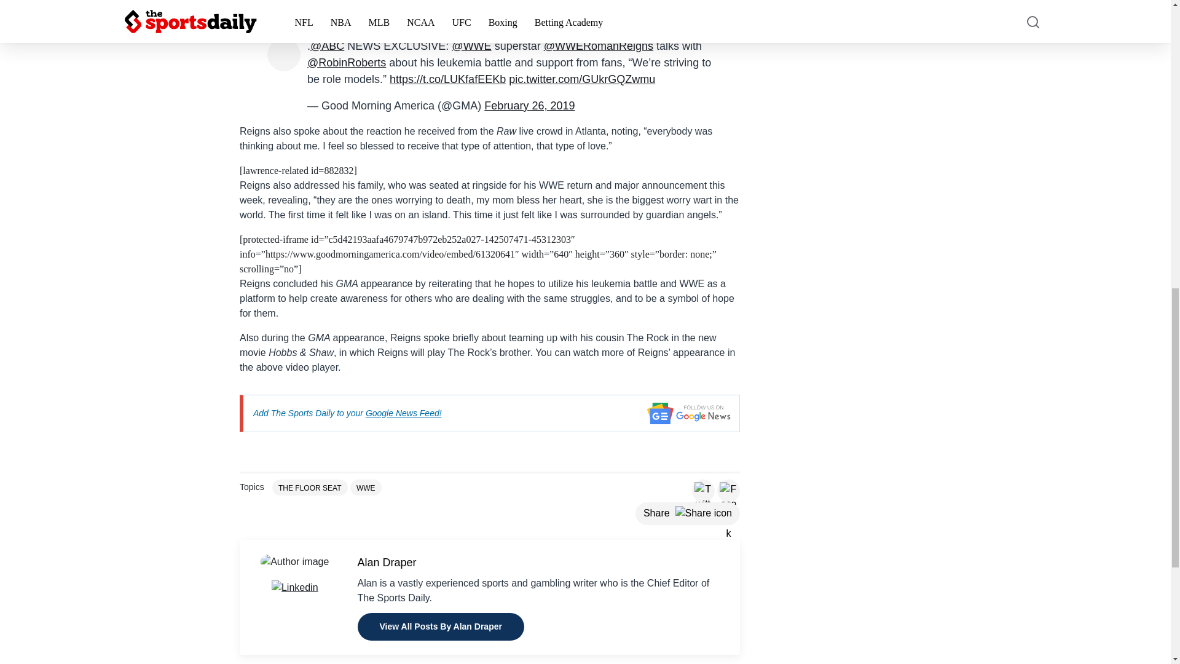 The image size is (1180, 664). Describe the element at coordinates (529, 106) in the screenshot. I see `February 26, 2019` at that location.